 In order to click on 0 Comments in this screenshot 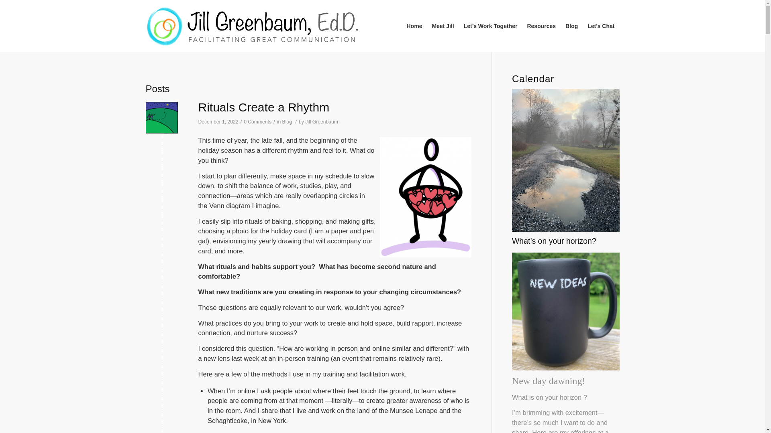, I will do `click(257, 122)`.